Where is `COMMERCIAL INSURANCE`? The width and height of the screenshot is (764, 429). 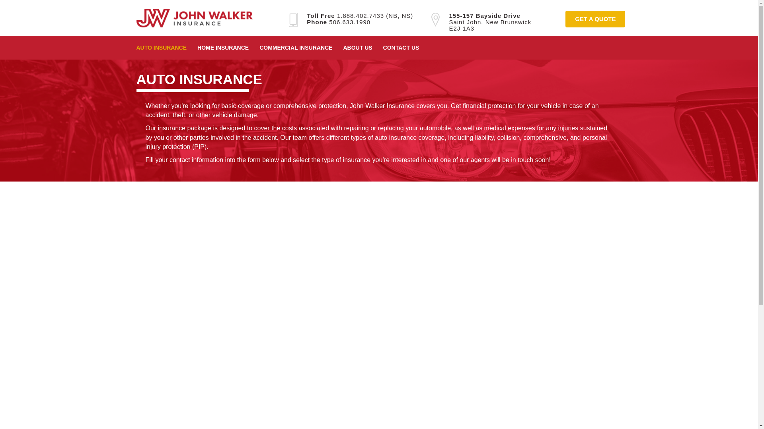 COMMERCIAL INSURANCE is located at coordinates (301, 48).